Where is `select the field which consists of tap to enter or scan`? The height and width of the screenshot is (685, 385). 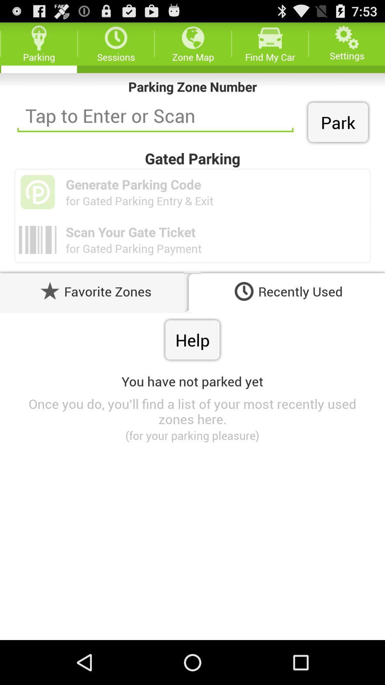 select the field which consists of tap to enter or scan is located at coordinates (155, 119).